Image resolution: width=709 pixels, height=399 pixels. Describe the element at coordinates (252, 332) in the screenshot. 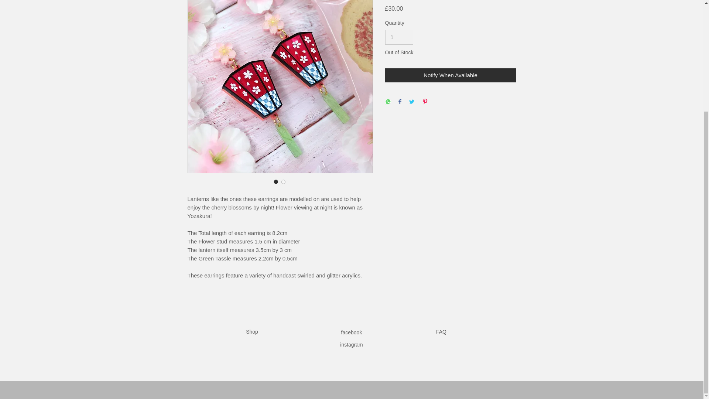

I see `Shop` at that location.